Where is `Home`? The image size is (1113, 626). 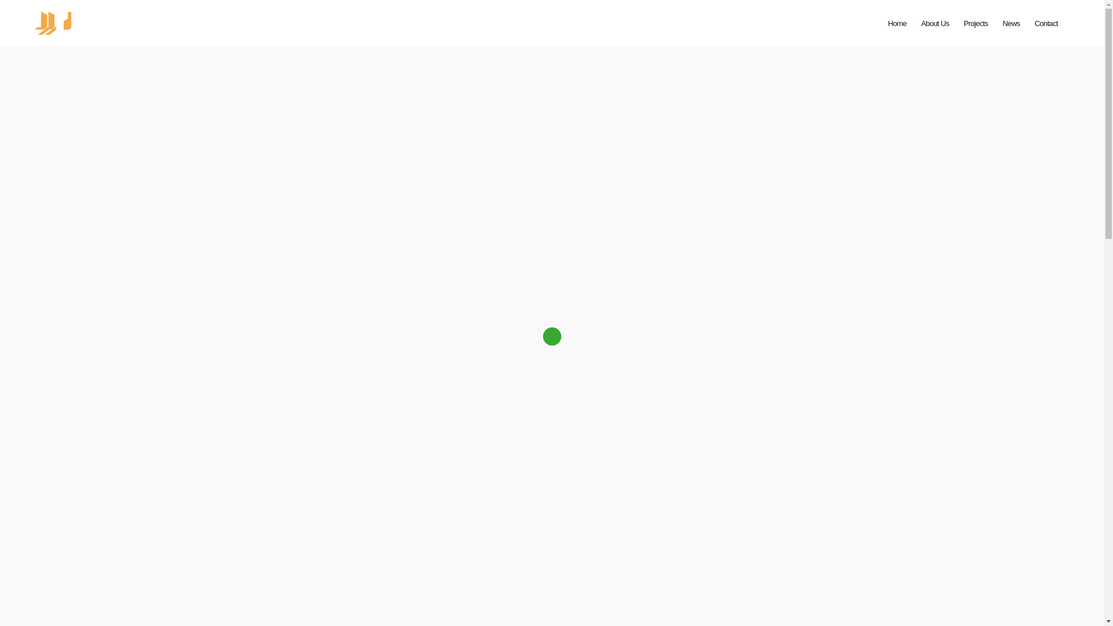
Home is located at coordinates (897, 23).